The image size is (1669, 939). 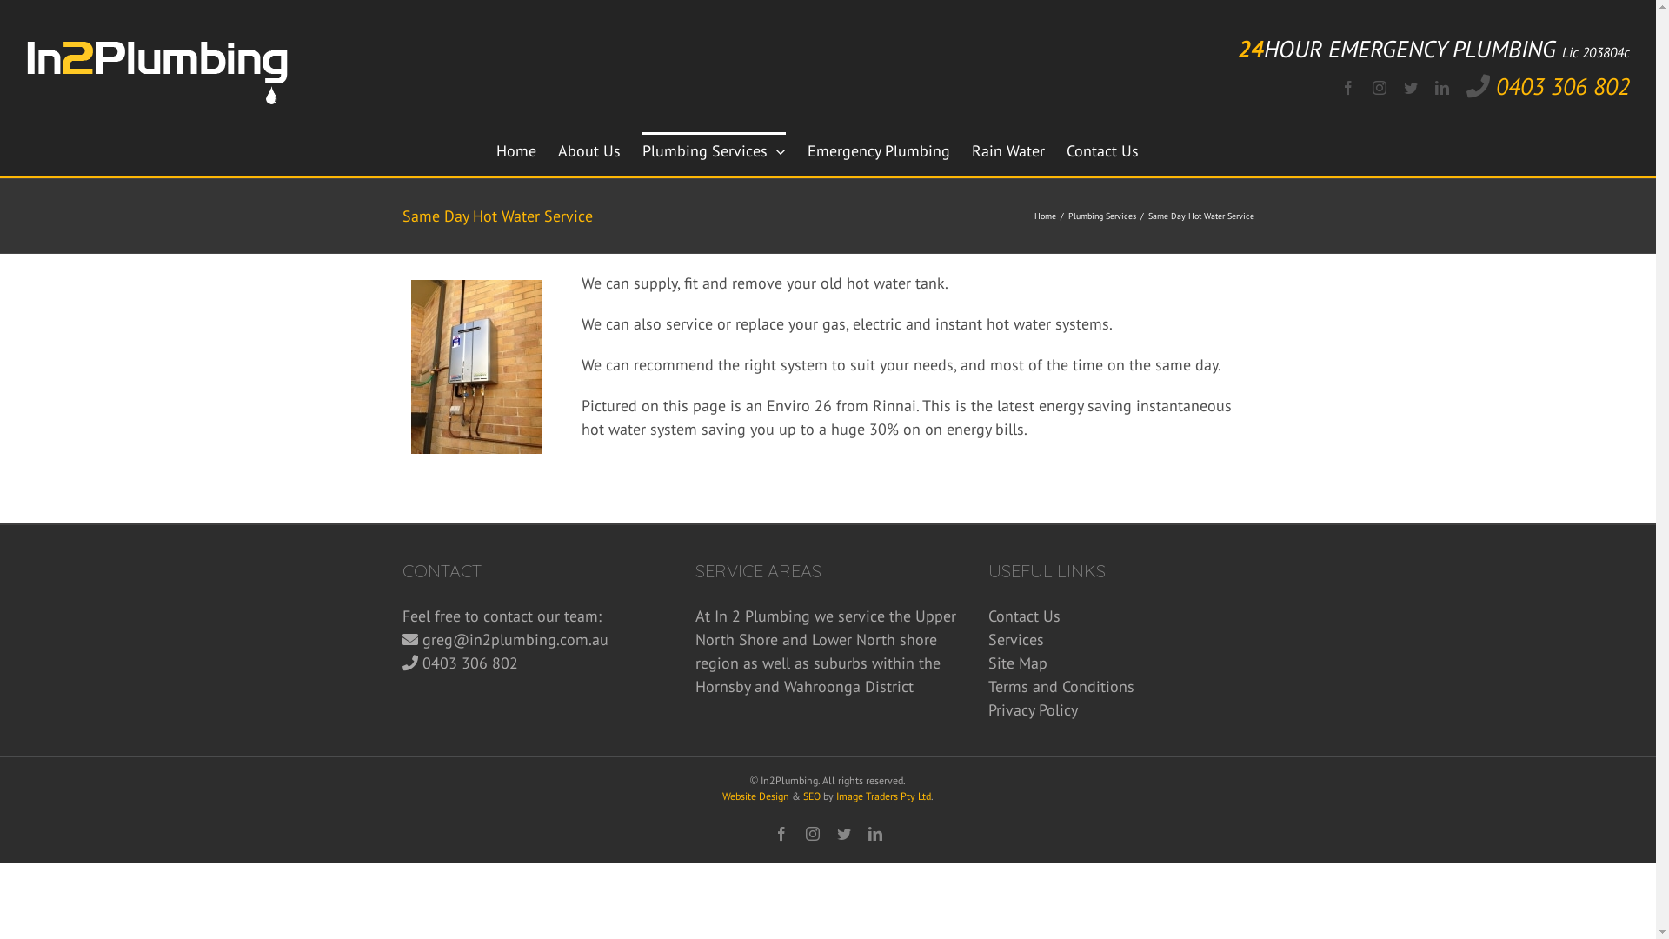 What do you see at coordinates (756, 796) in the screenshot?
I see `Website Design` at bounding box center [756, 796].